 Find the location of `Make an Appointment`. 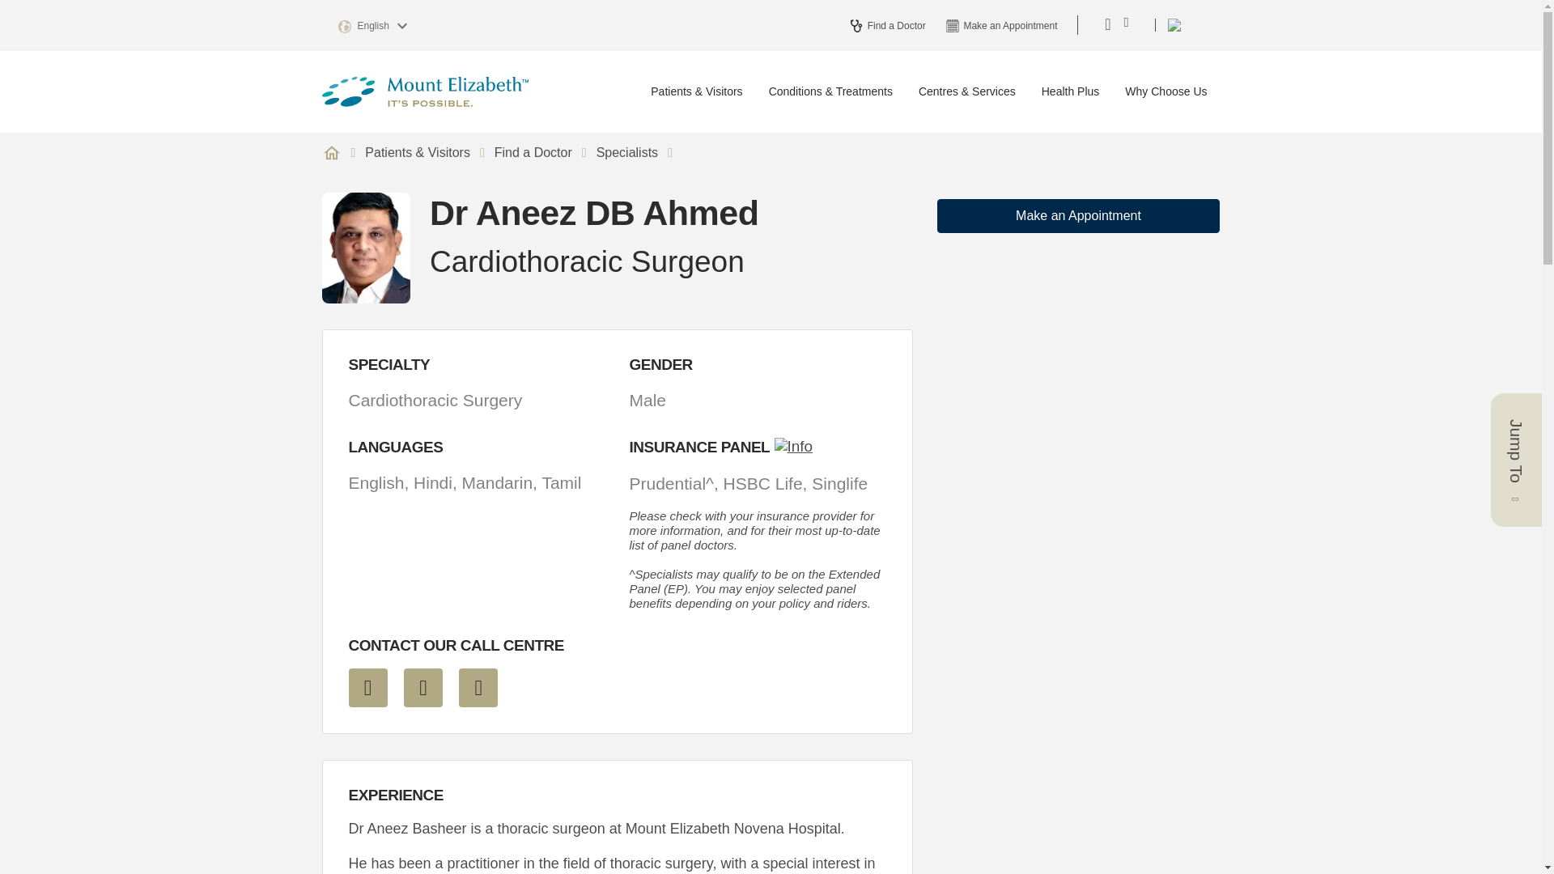

Make an Appointment is located at coordinates (1078, 216).